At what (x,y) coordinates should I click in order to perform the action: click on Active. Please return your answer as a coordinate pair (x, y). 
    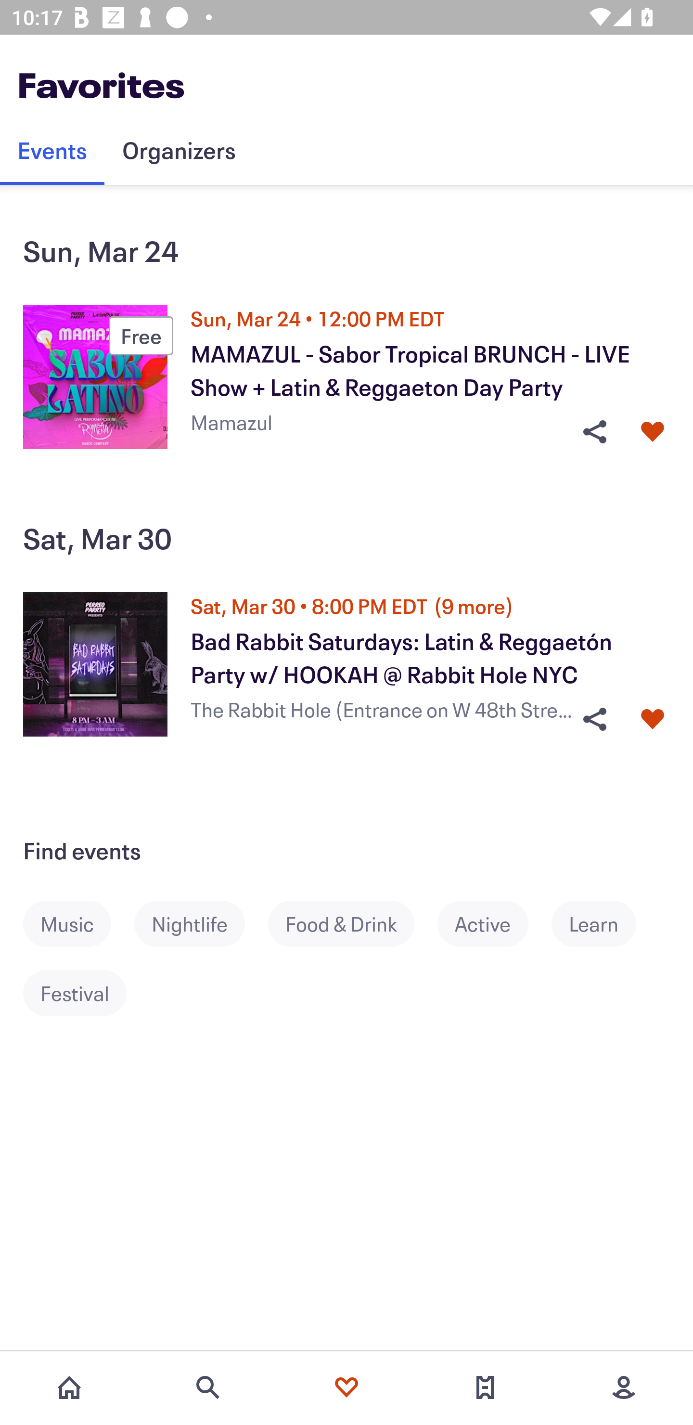
    Looking at the image, I should click on (494, 924).